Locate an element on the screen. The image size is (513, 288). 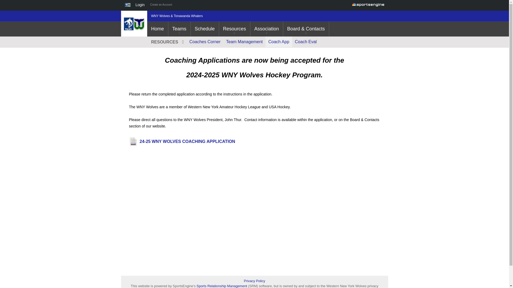
RESOURCES is located at coordinates (167, 42).